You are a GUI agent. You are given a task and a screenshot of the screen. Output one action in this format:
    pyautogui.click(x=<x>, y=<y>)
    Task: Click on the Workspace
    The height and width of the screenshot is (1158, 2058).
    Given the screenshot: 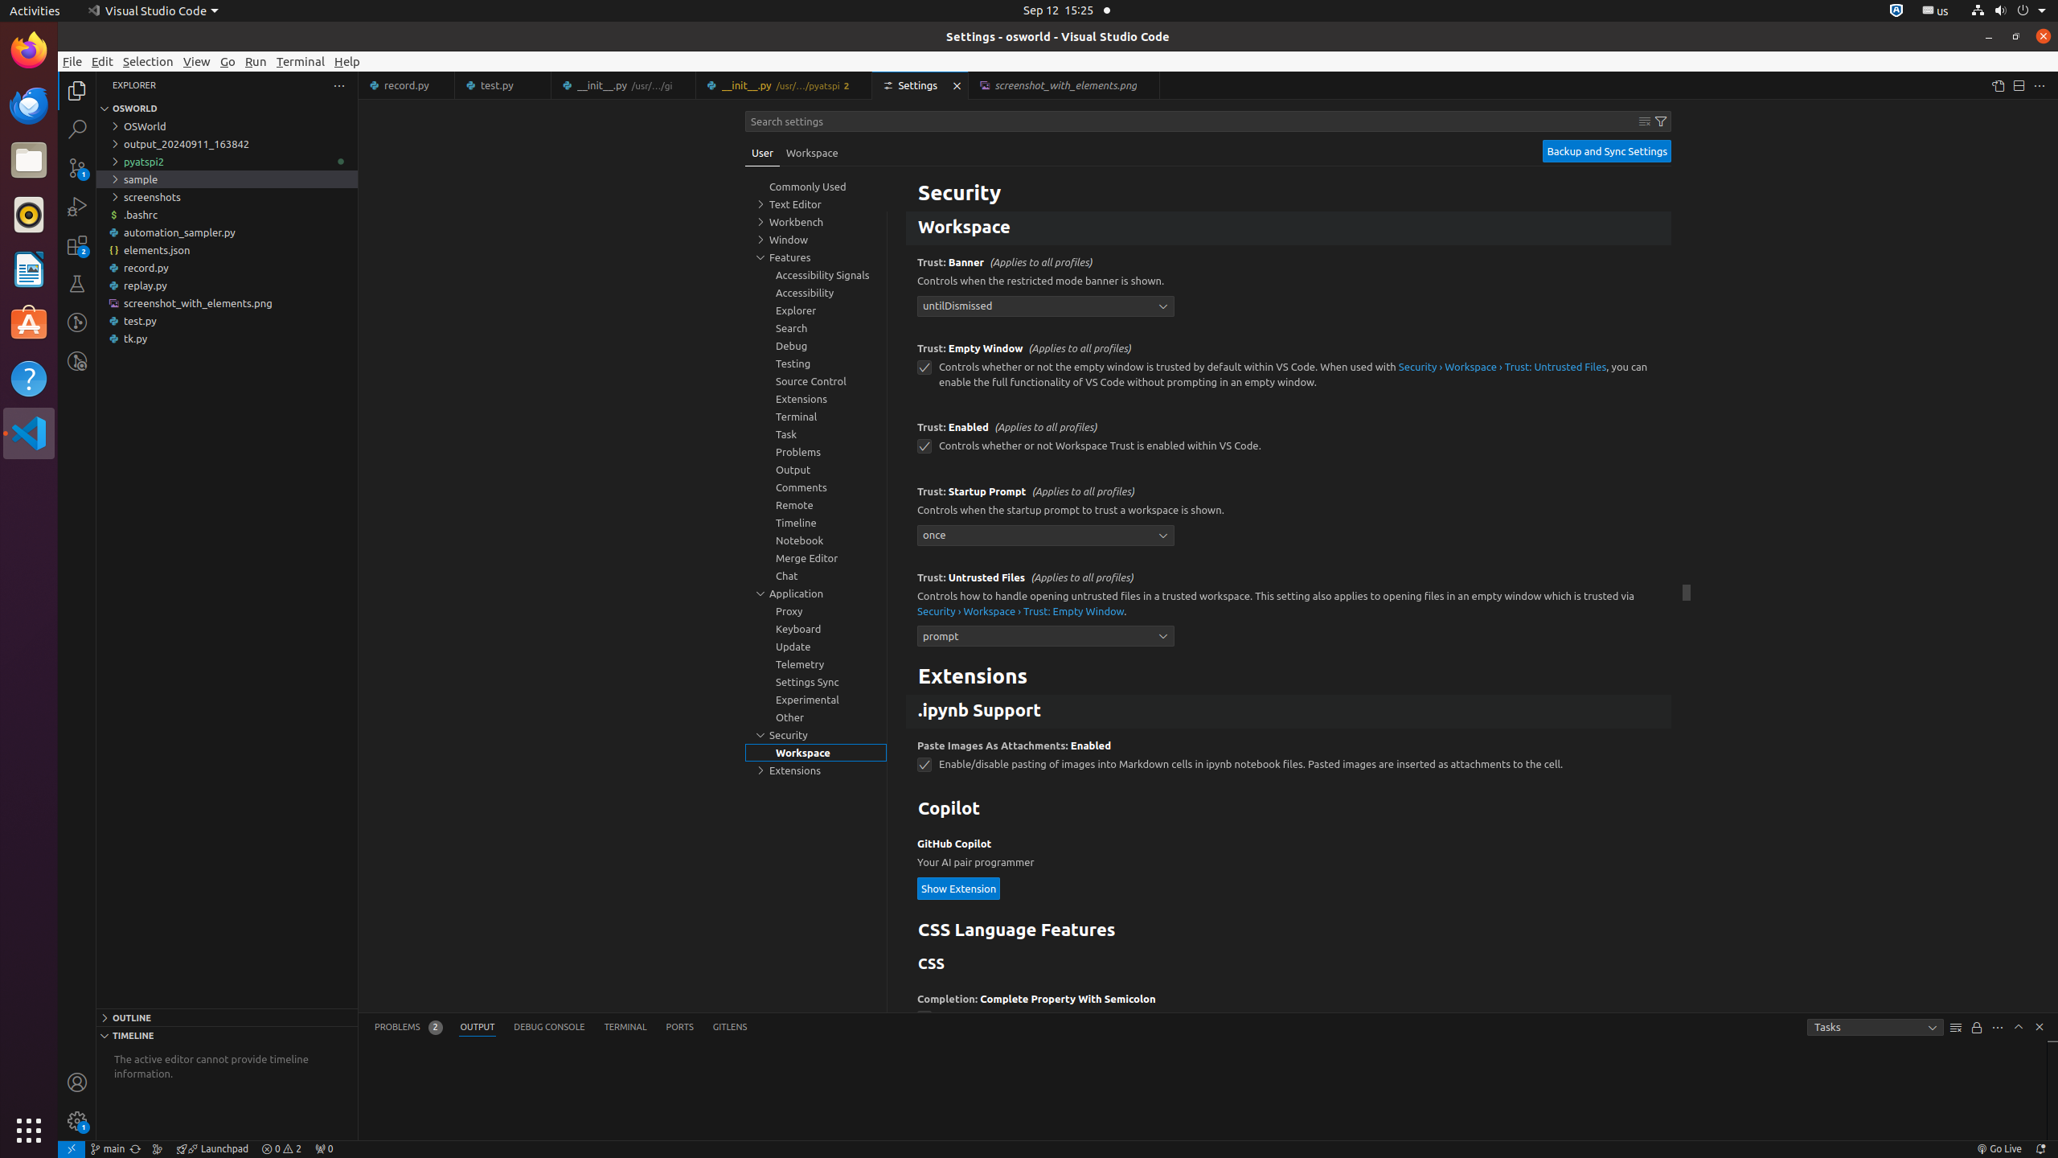 What is the action you would take?
    pyautogui.click(x=812, y=153)
    